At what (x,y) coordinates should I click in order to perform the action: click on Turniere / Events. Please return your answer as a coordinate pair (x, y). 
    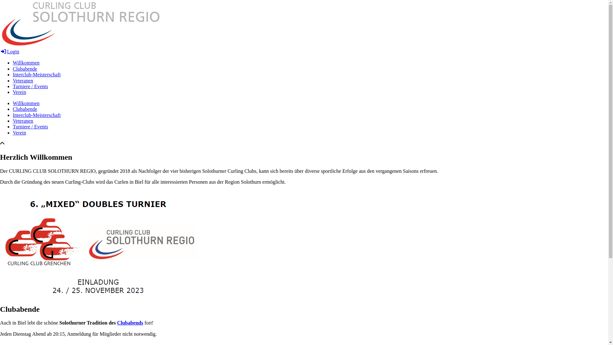
    Looking at the image, I should click on (31, 126).